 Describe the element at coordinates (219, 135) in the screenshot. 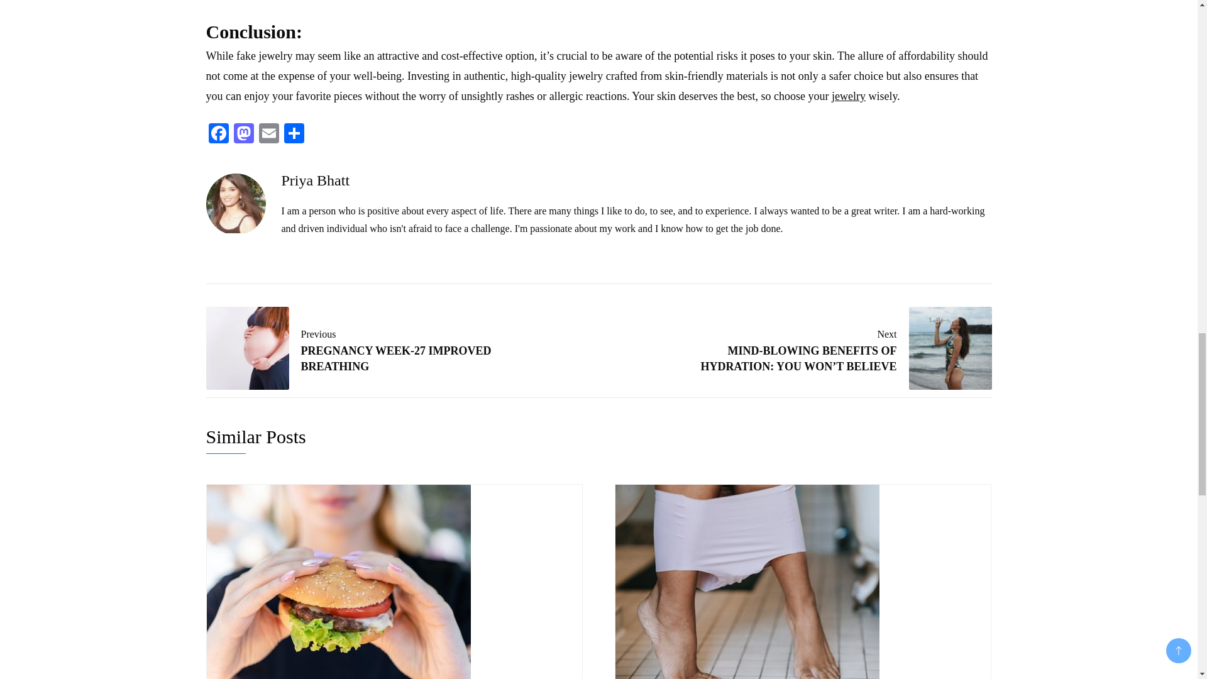

I see `jewelry` at that location.